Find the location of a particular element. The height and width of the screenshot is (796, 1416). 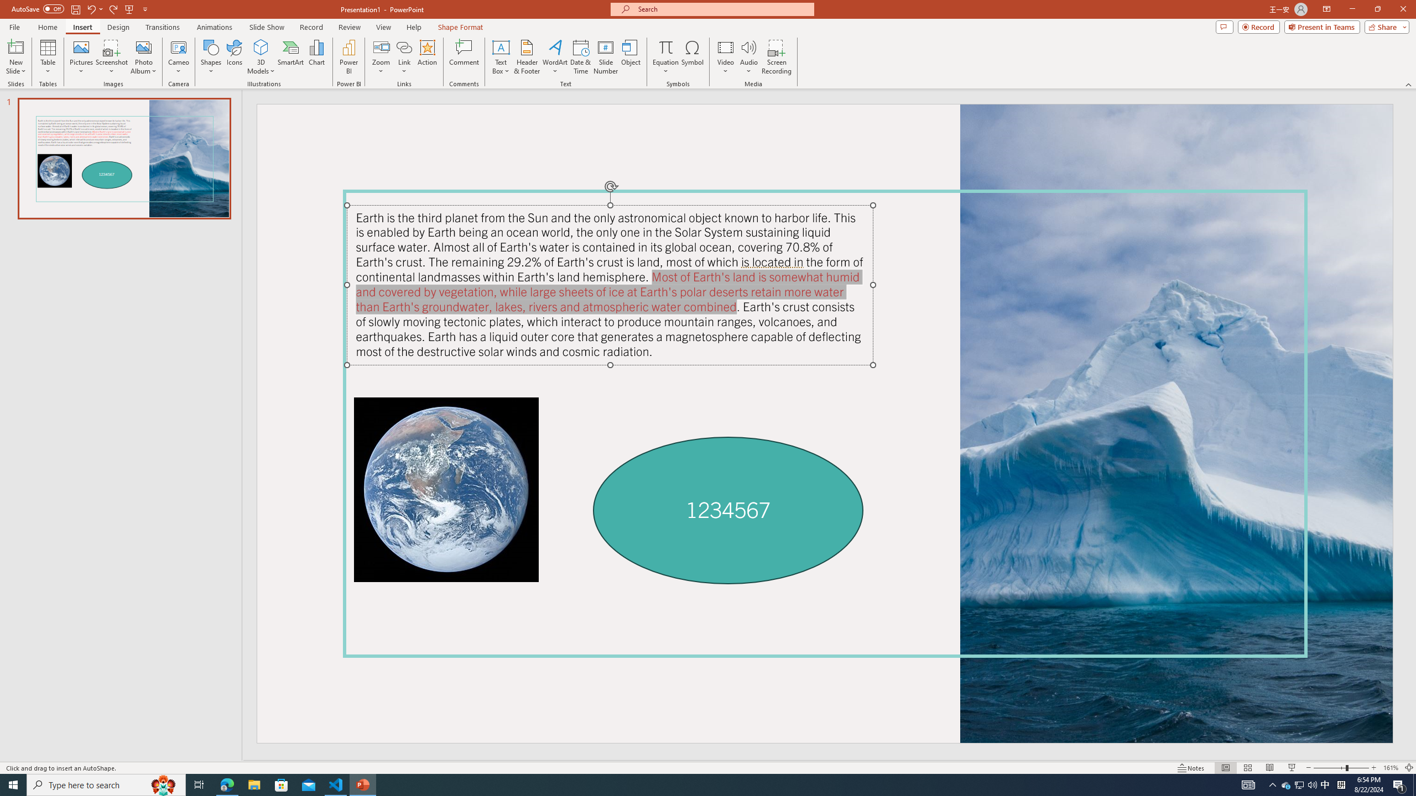

Equation is located at coordinates (665, 57).